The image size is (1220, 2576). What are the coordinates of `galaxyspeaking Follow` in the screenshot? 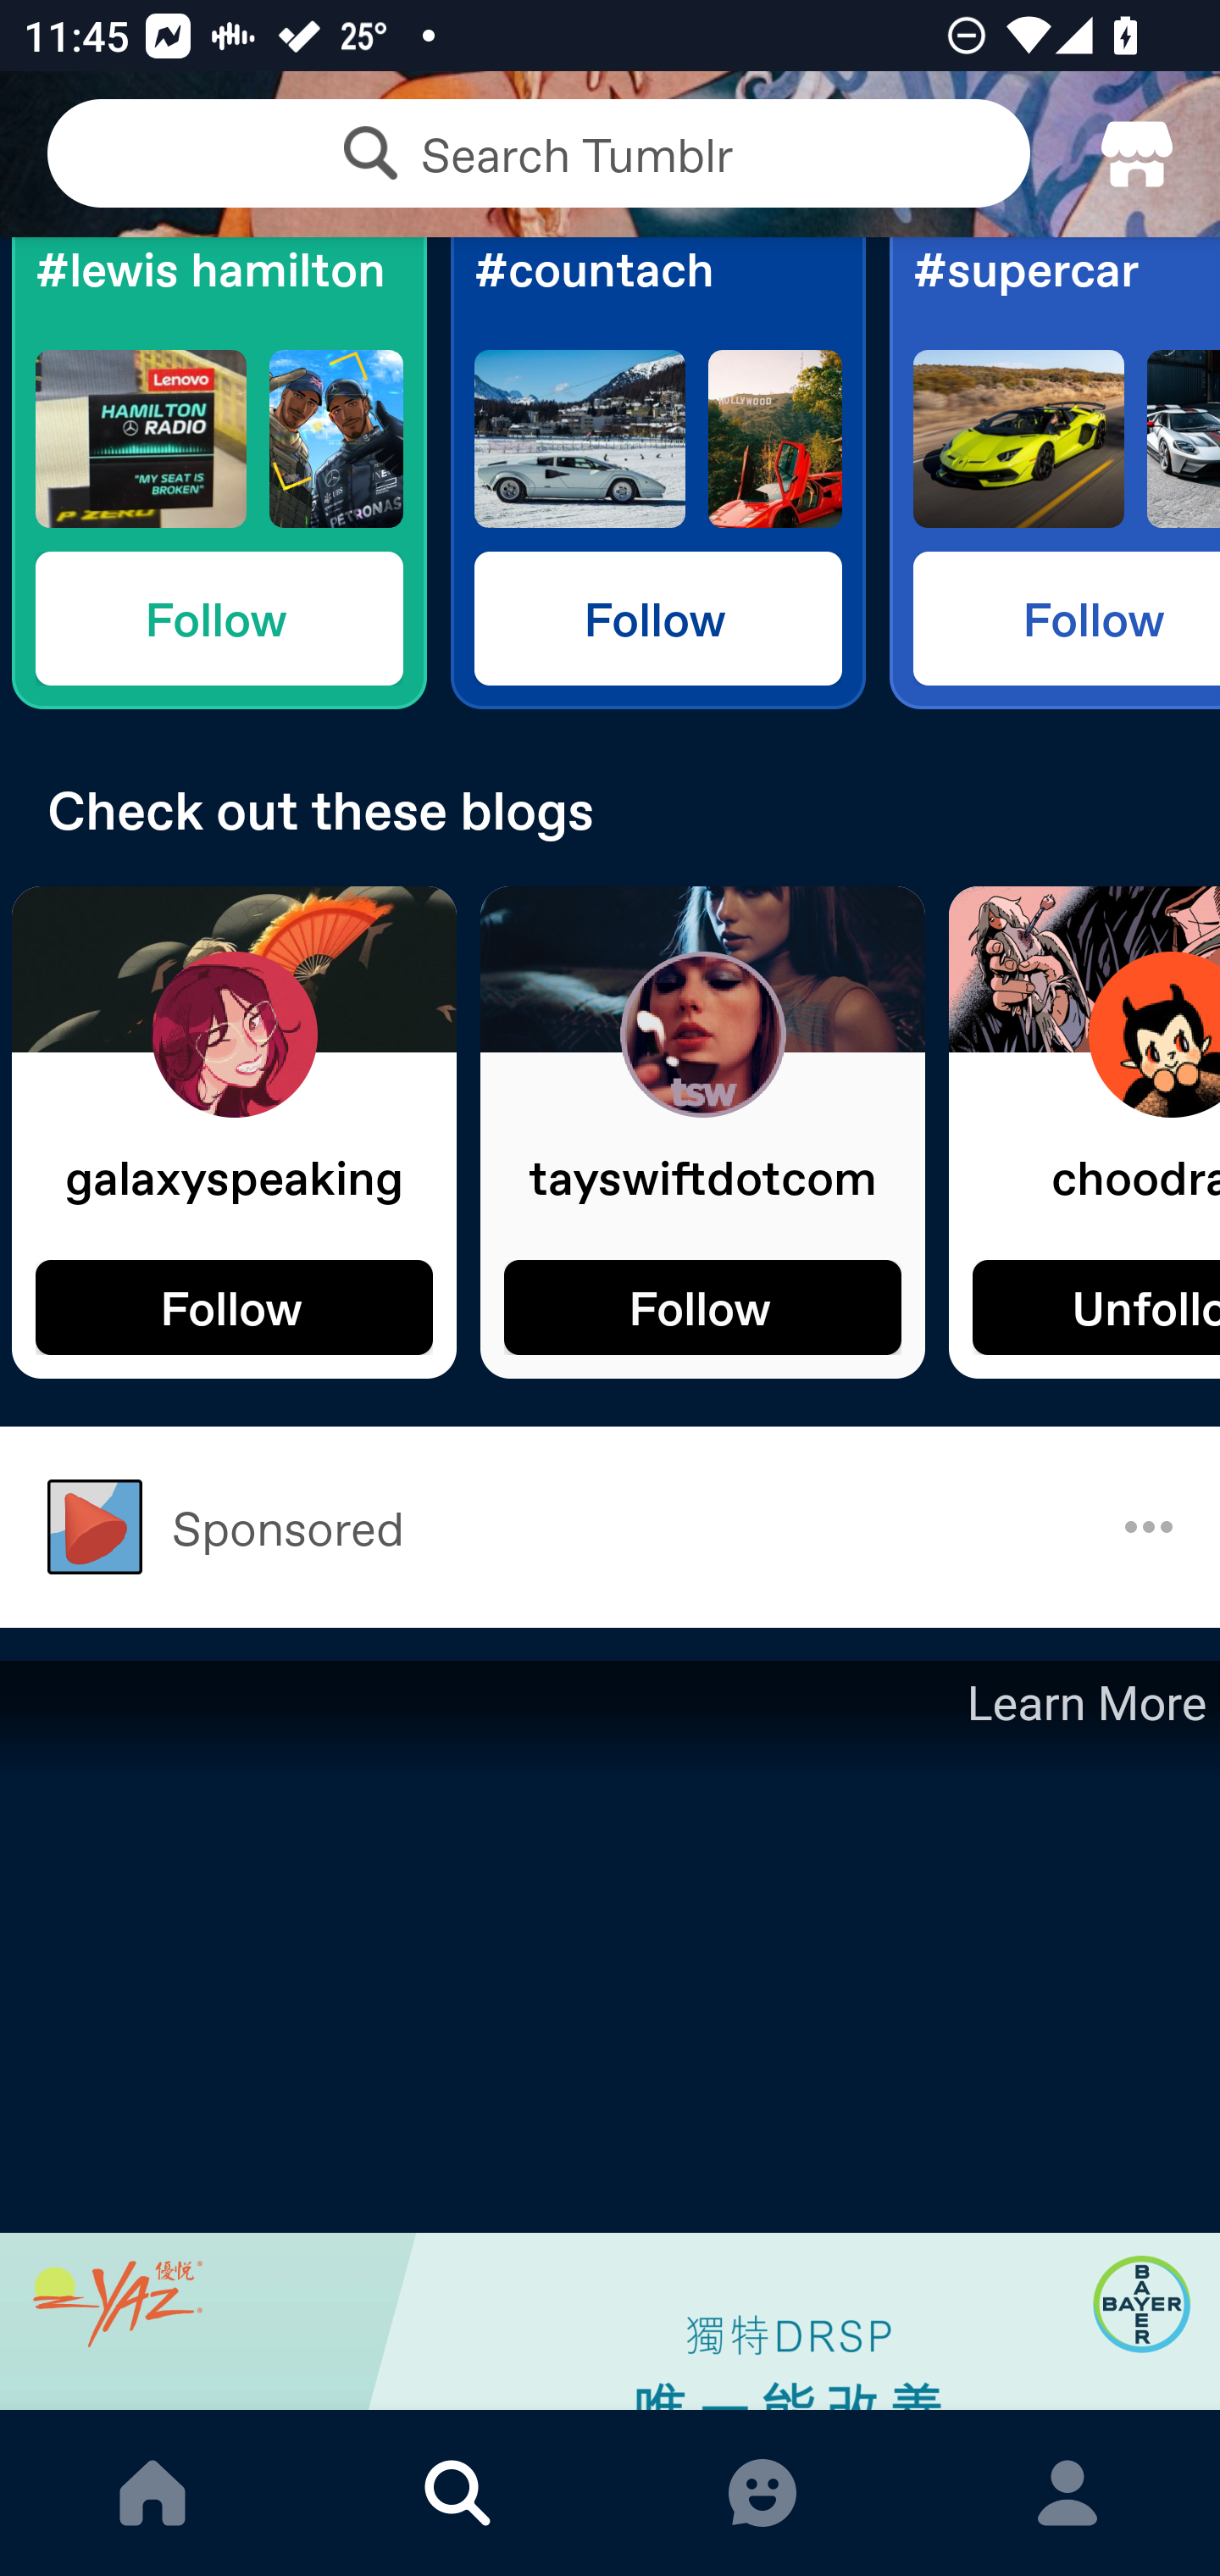 It's located at (234, 1132).